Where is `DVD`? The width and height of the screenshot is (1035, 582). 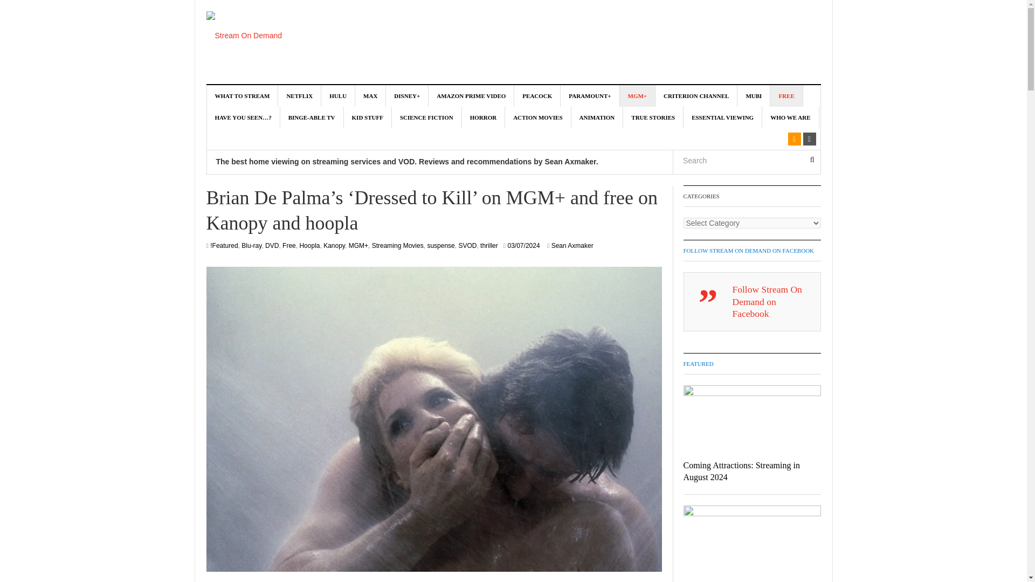 DVD is located at coordinates (272, 246).